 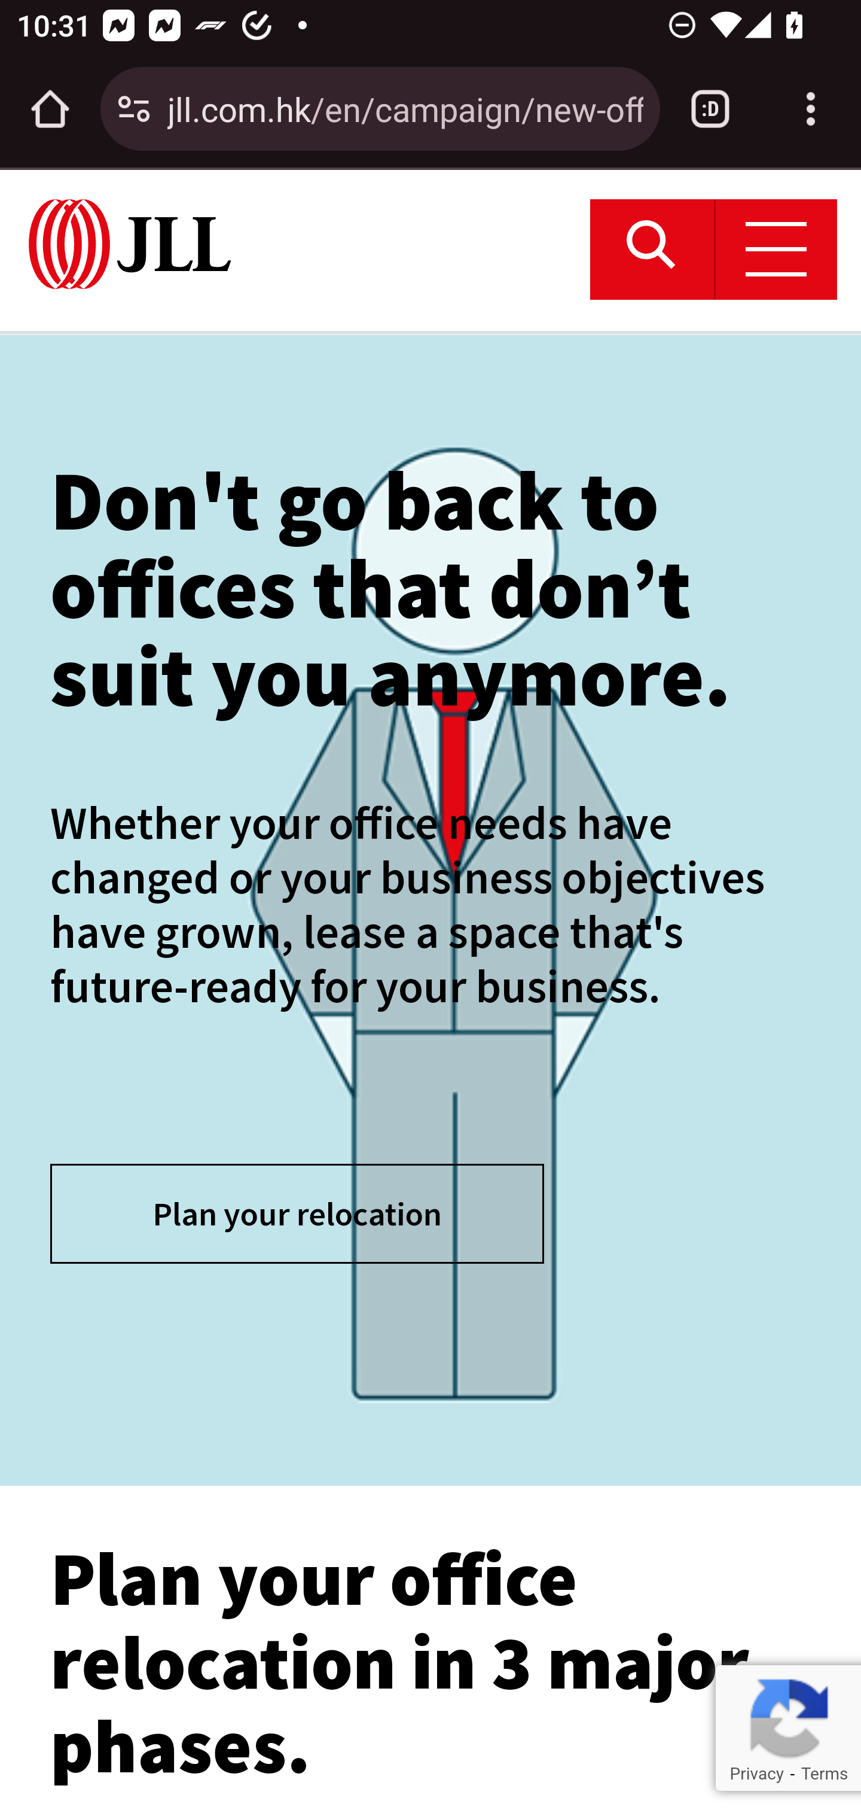 What do you see at coordinates (50, 109) in the screenshot?
I see `Open the home page` at bounding box center [50, 109].